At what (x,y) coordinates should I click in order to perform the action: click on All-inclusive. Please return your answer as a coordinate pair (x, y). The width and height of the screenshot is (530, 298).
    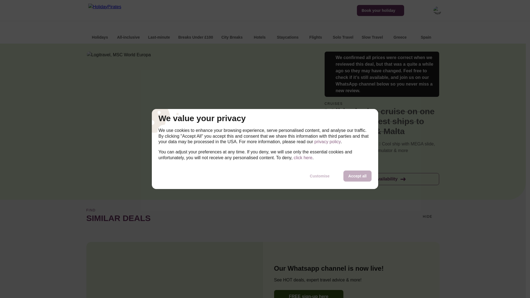
    Looking at the image, I should click on (128, 33).